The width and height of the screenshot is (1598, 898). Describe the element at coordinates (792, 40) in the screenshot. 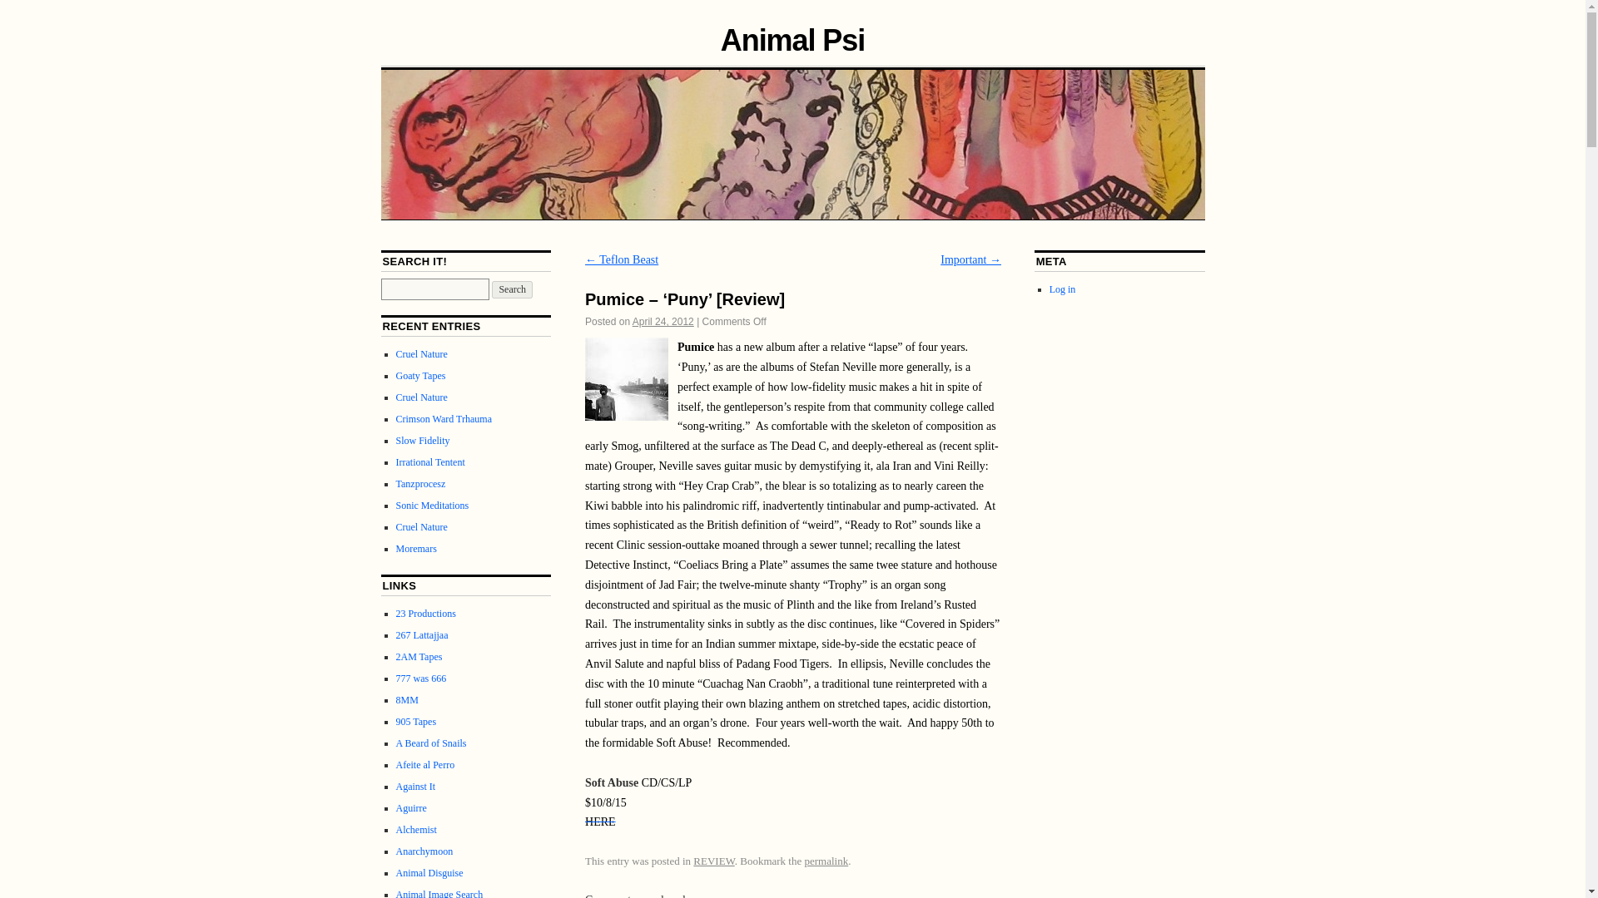

I see `Animal Psi` at that location.